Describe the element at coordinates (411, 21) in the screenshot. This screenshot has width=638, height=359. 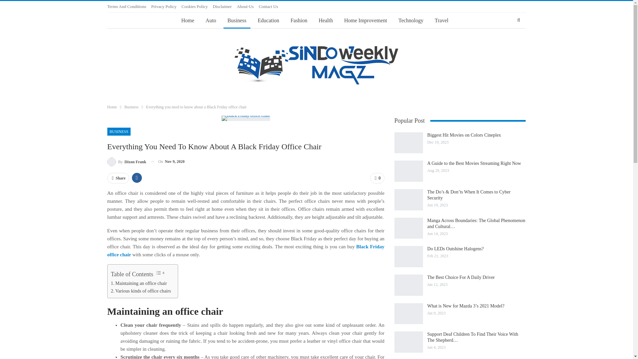
I see `Technology` at that location.